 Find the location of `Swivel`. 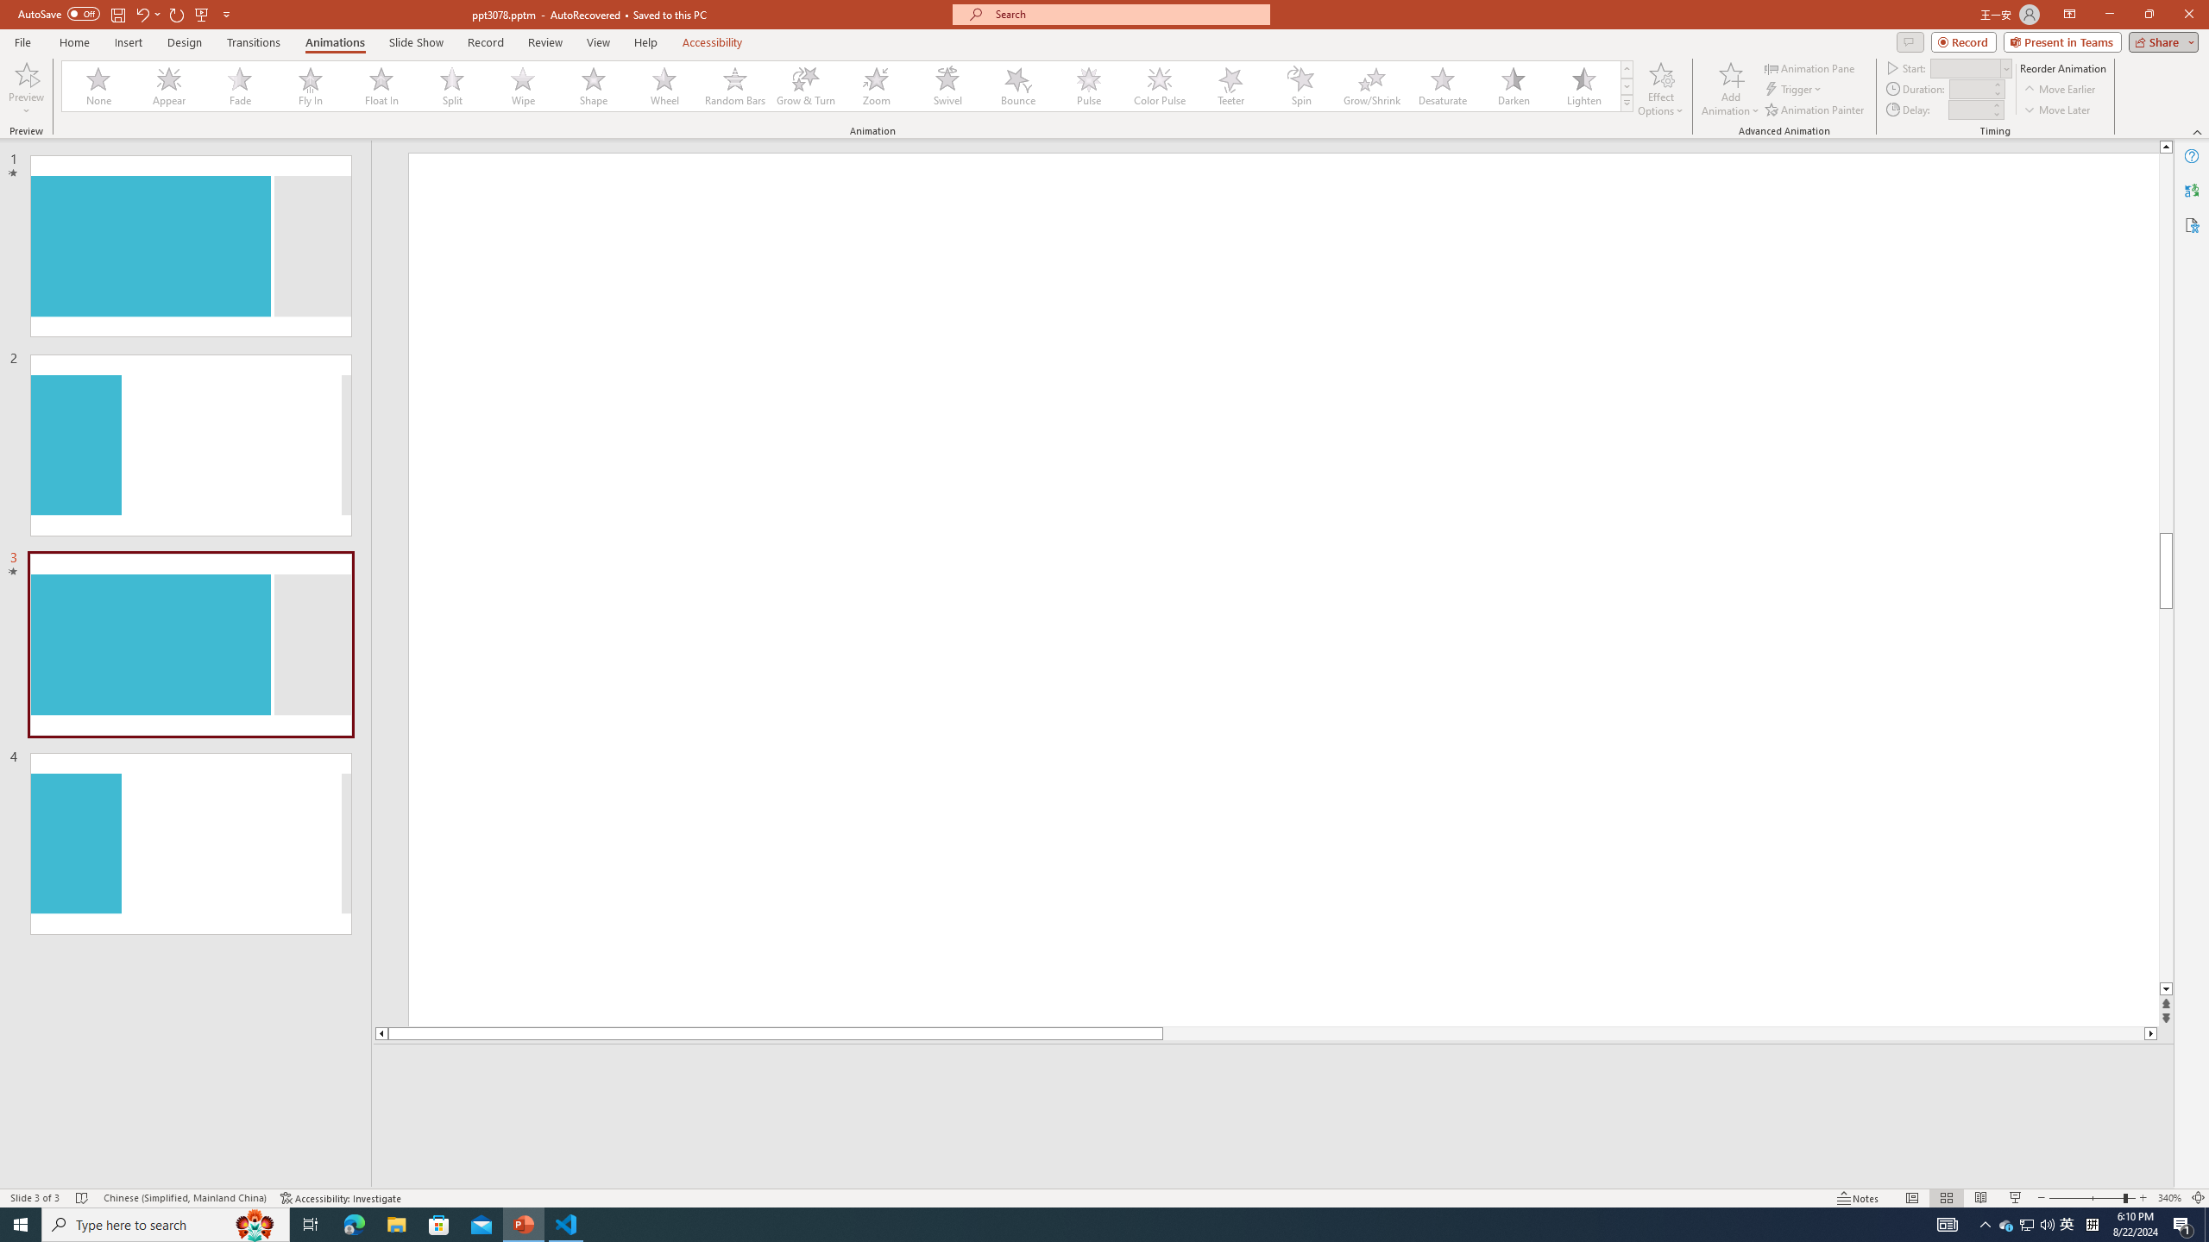

Swivel is located at coordinates (947, 86).